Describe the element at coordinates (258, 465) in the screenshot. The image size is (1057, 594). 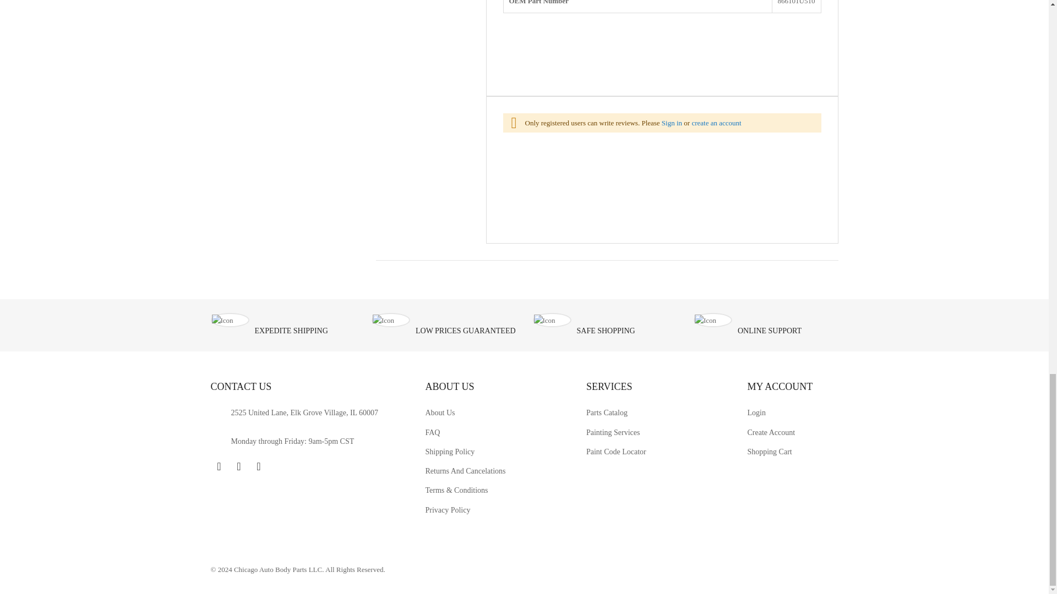
I see `Linkedin` at that location.